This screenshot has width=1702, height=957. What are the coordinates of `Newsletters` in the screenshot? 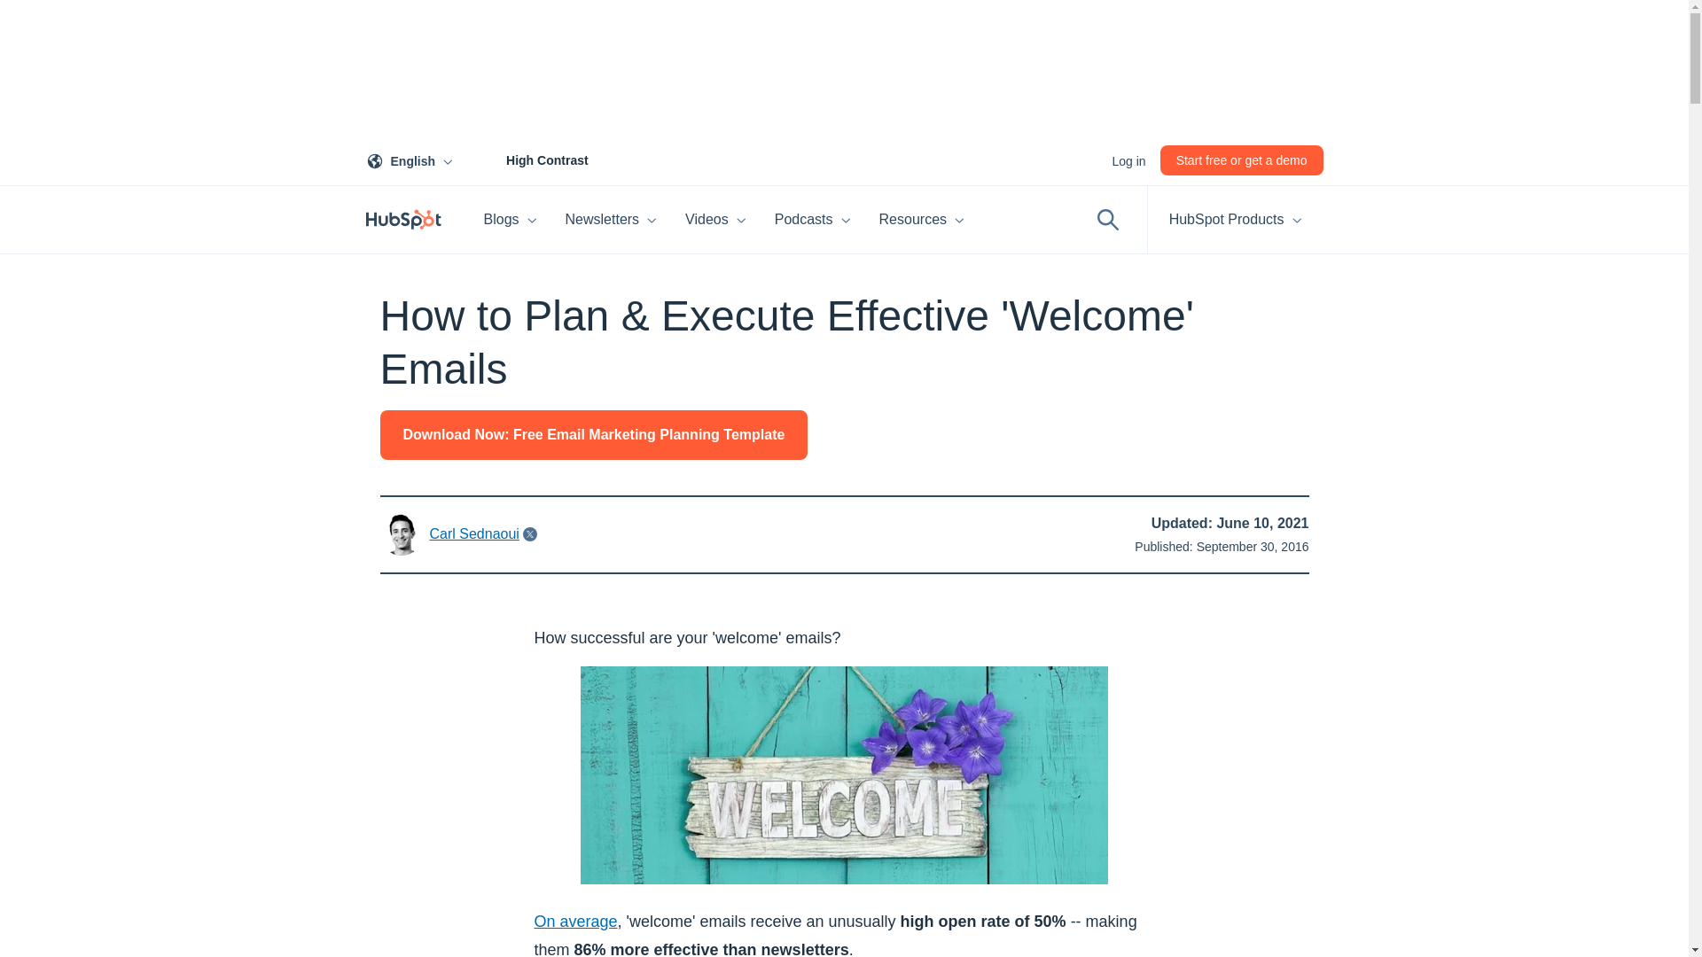 It's located at (612, 220).